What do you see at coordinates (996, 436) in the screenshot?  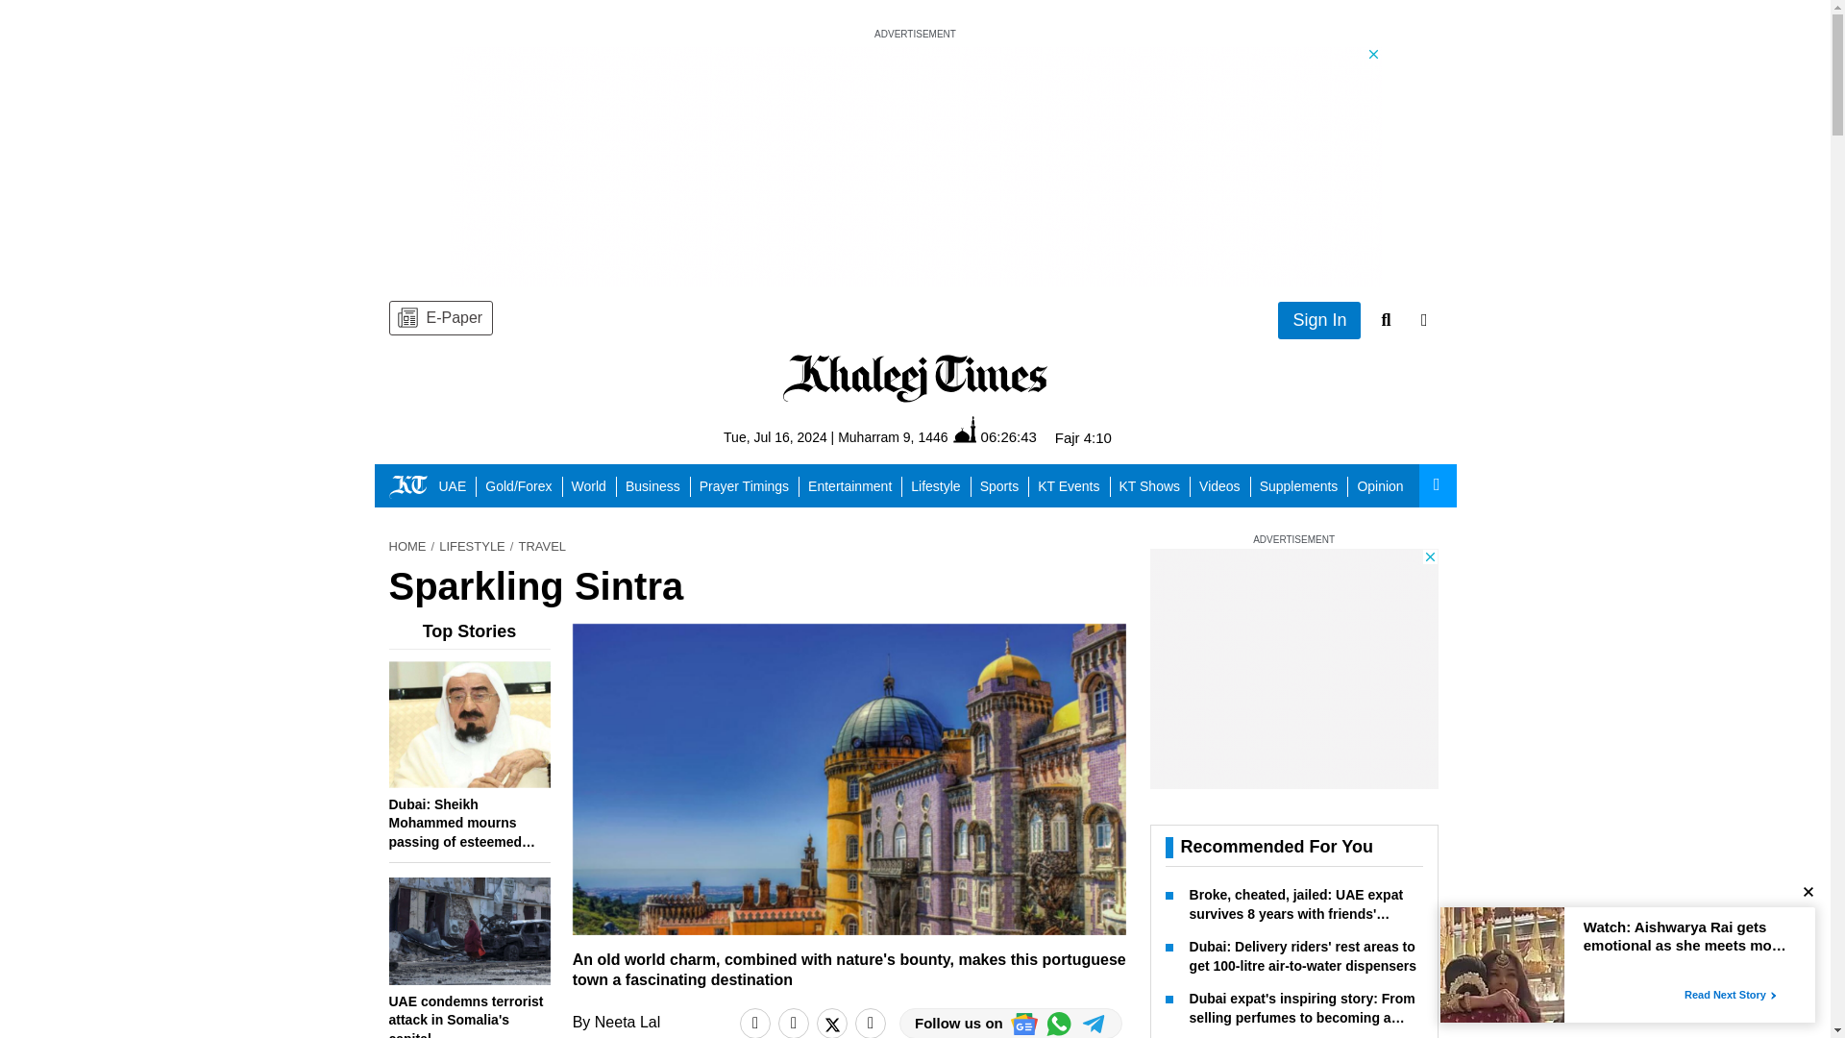 I see `06:26:43` at bounding box center [996, 436].